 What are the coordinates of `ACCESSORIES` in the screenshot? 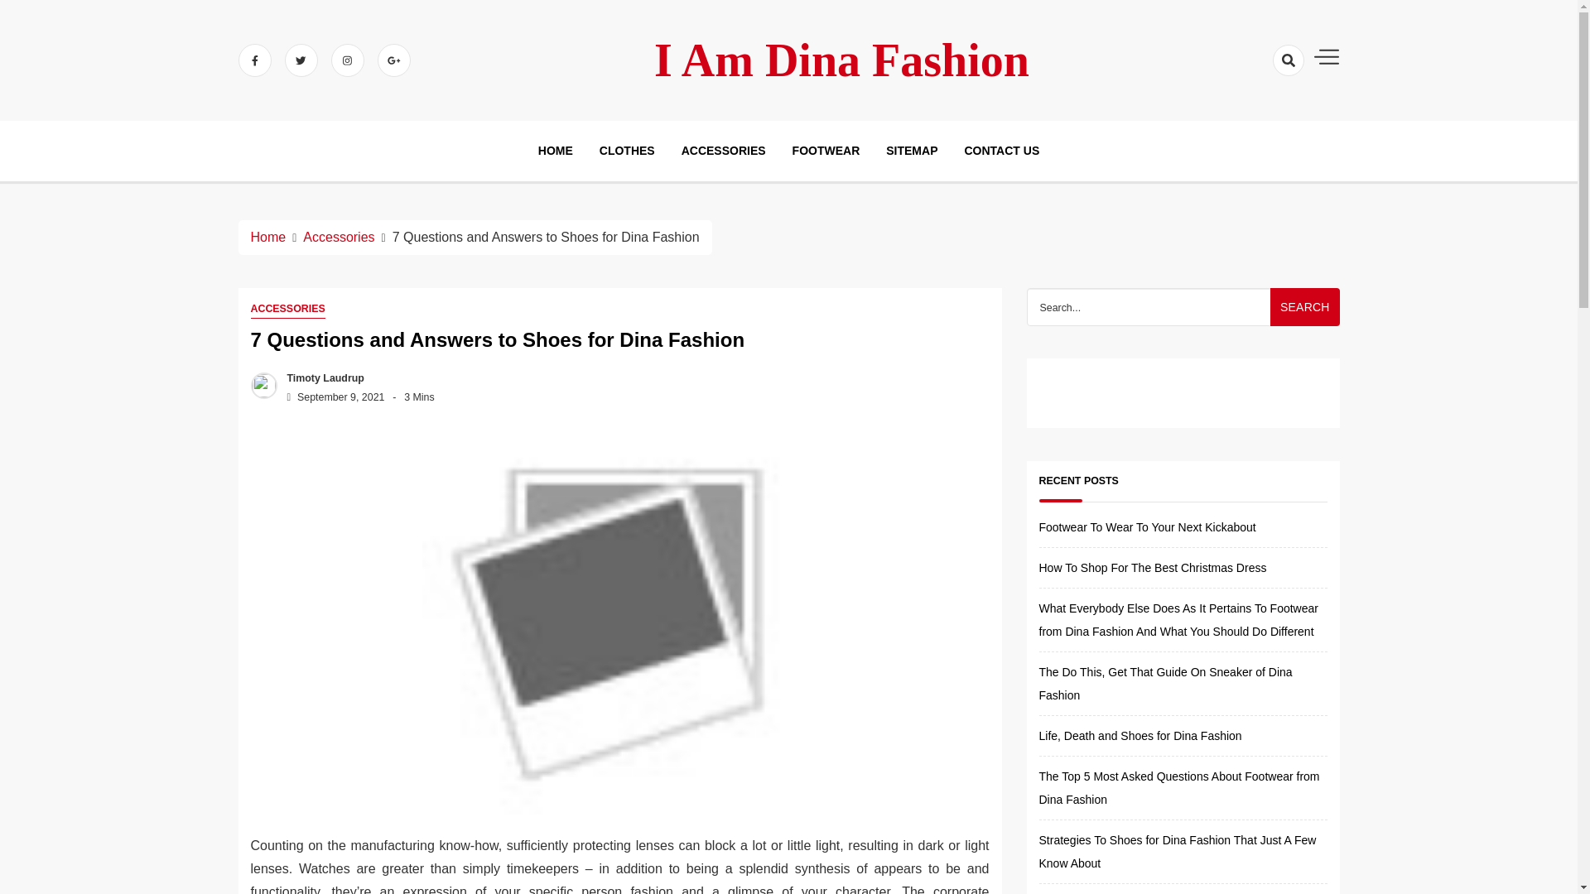 It's located at (287, 308).